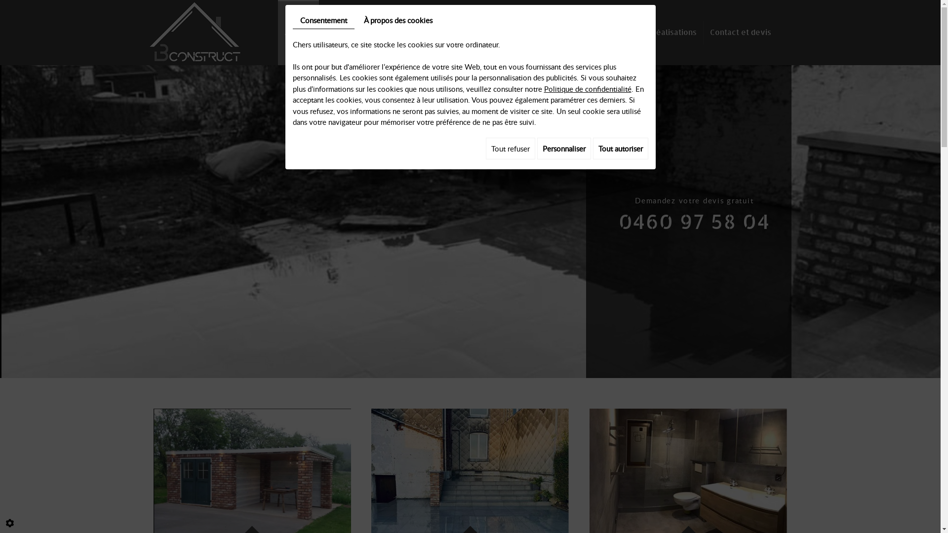  What do you see at coordinates (620, 148) in the screenshot?
I see `Tout autoriser` at bounding box center [620, 148].